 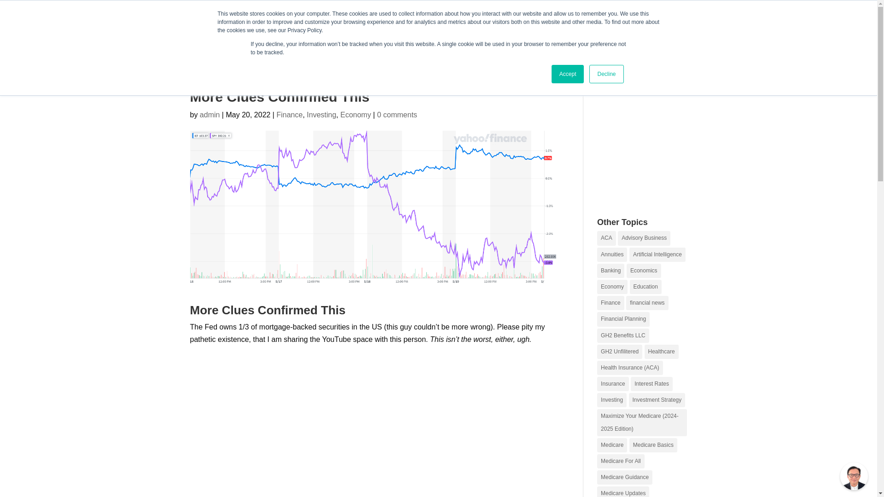 What do you see at coordinates (606, 74) in the screenshot?
I see `Decline` at bounding box center [606, 74].